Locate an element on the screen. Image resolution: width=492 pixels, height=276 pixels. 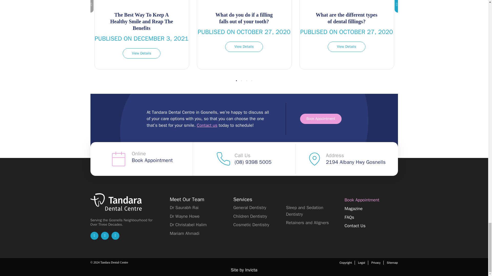
Website by Invicta Agency is located at coordinates (244, 270).